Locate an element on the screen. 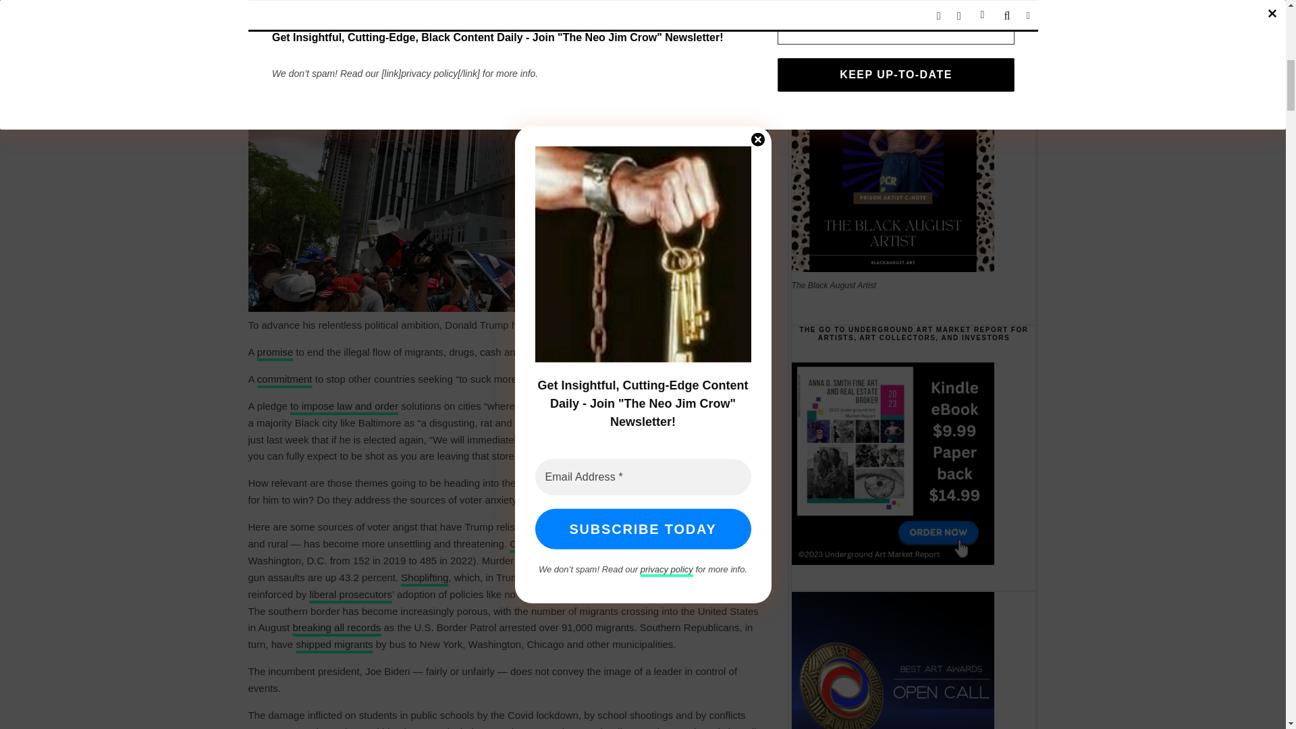 This screenshot has height=729, width=1296. Carjacking is located at coordinates (533, 544).